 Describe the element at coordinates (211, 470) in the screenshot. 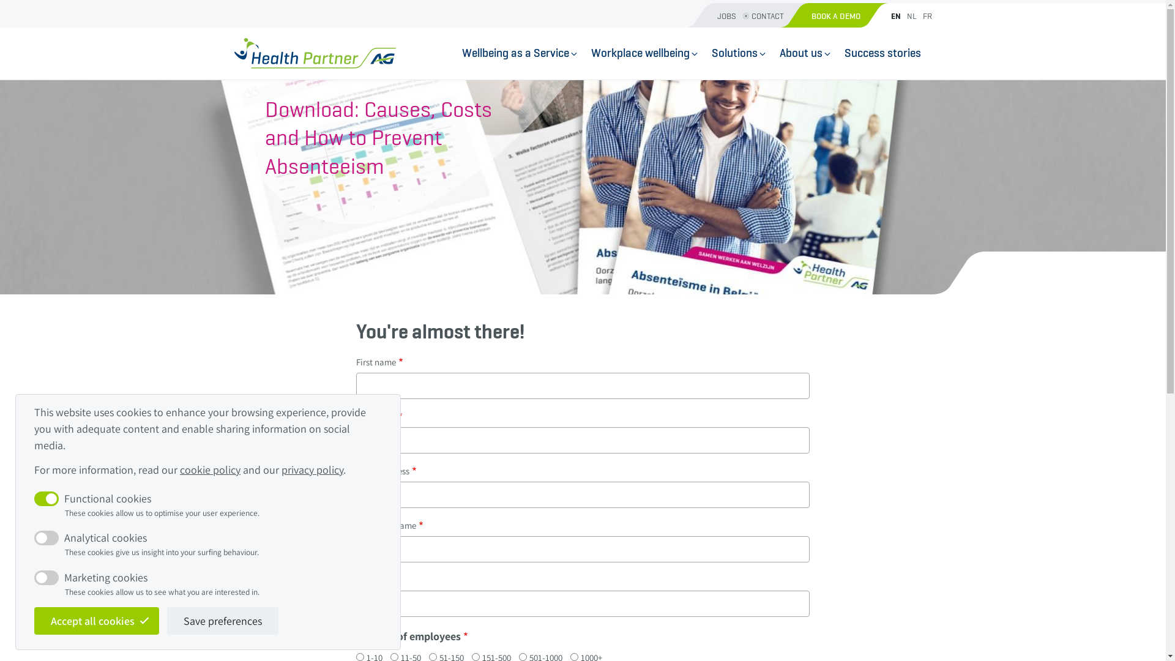

I see `cookie policy` at that location.